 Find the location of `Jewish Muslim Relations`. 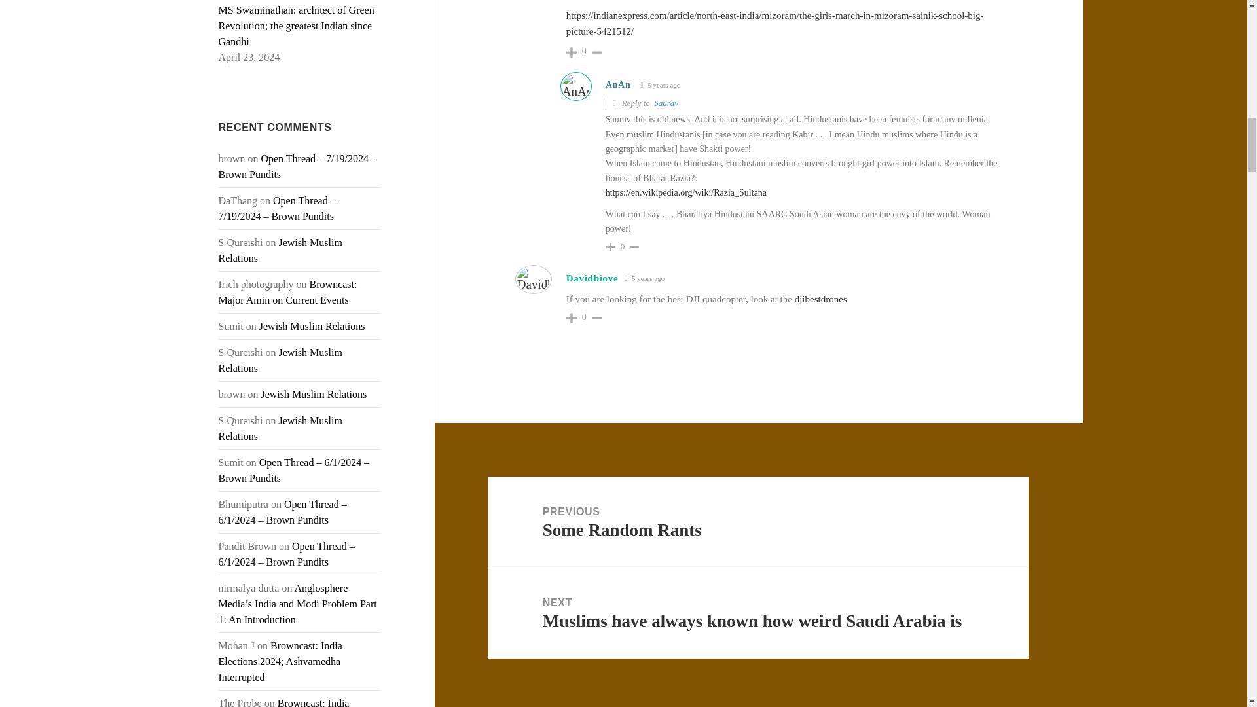

Jewish Muslim Relations is located at coordinates (280, 428).